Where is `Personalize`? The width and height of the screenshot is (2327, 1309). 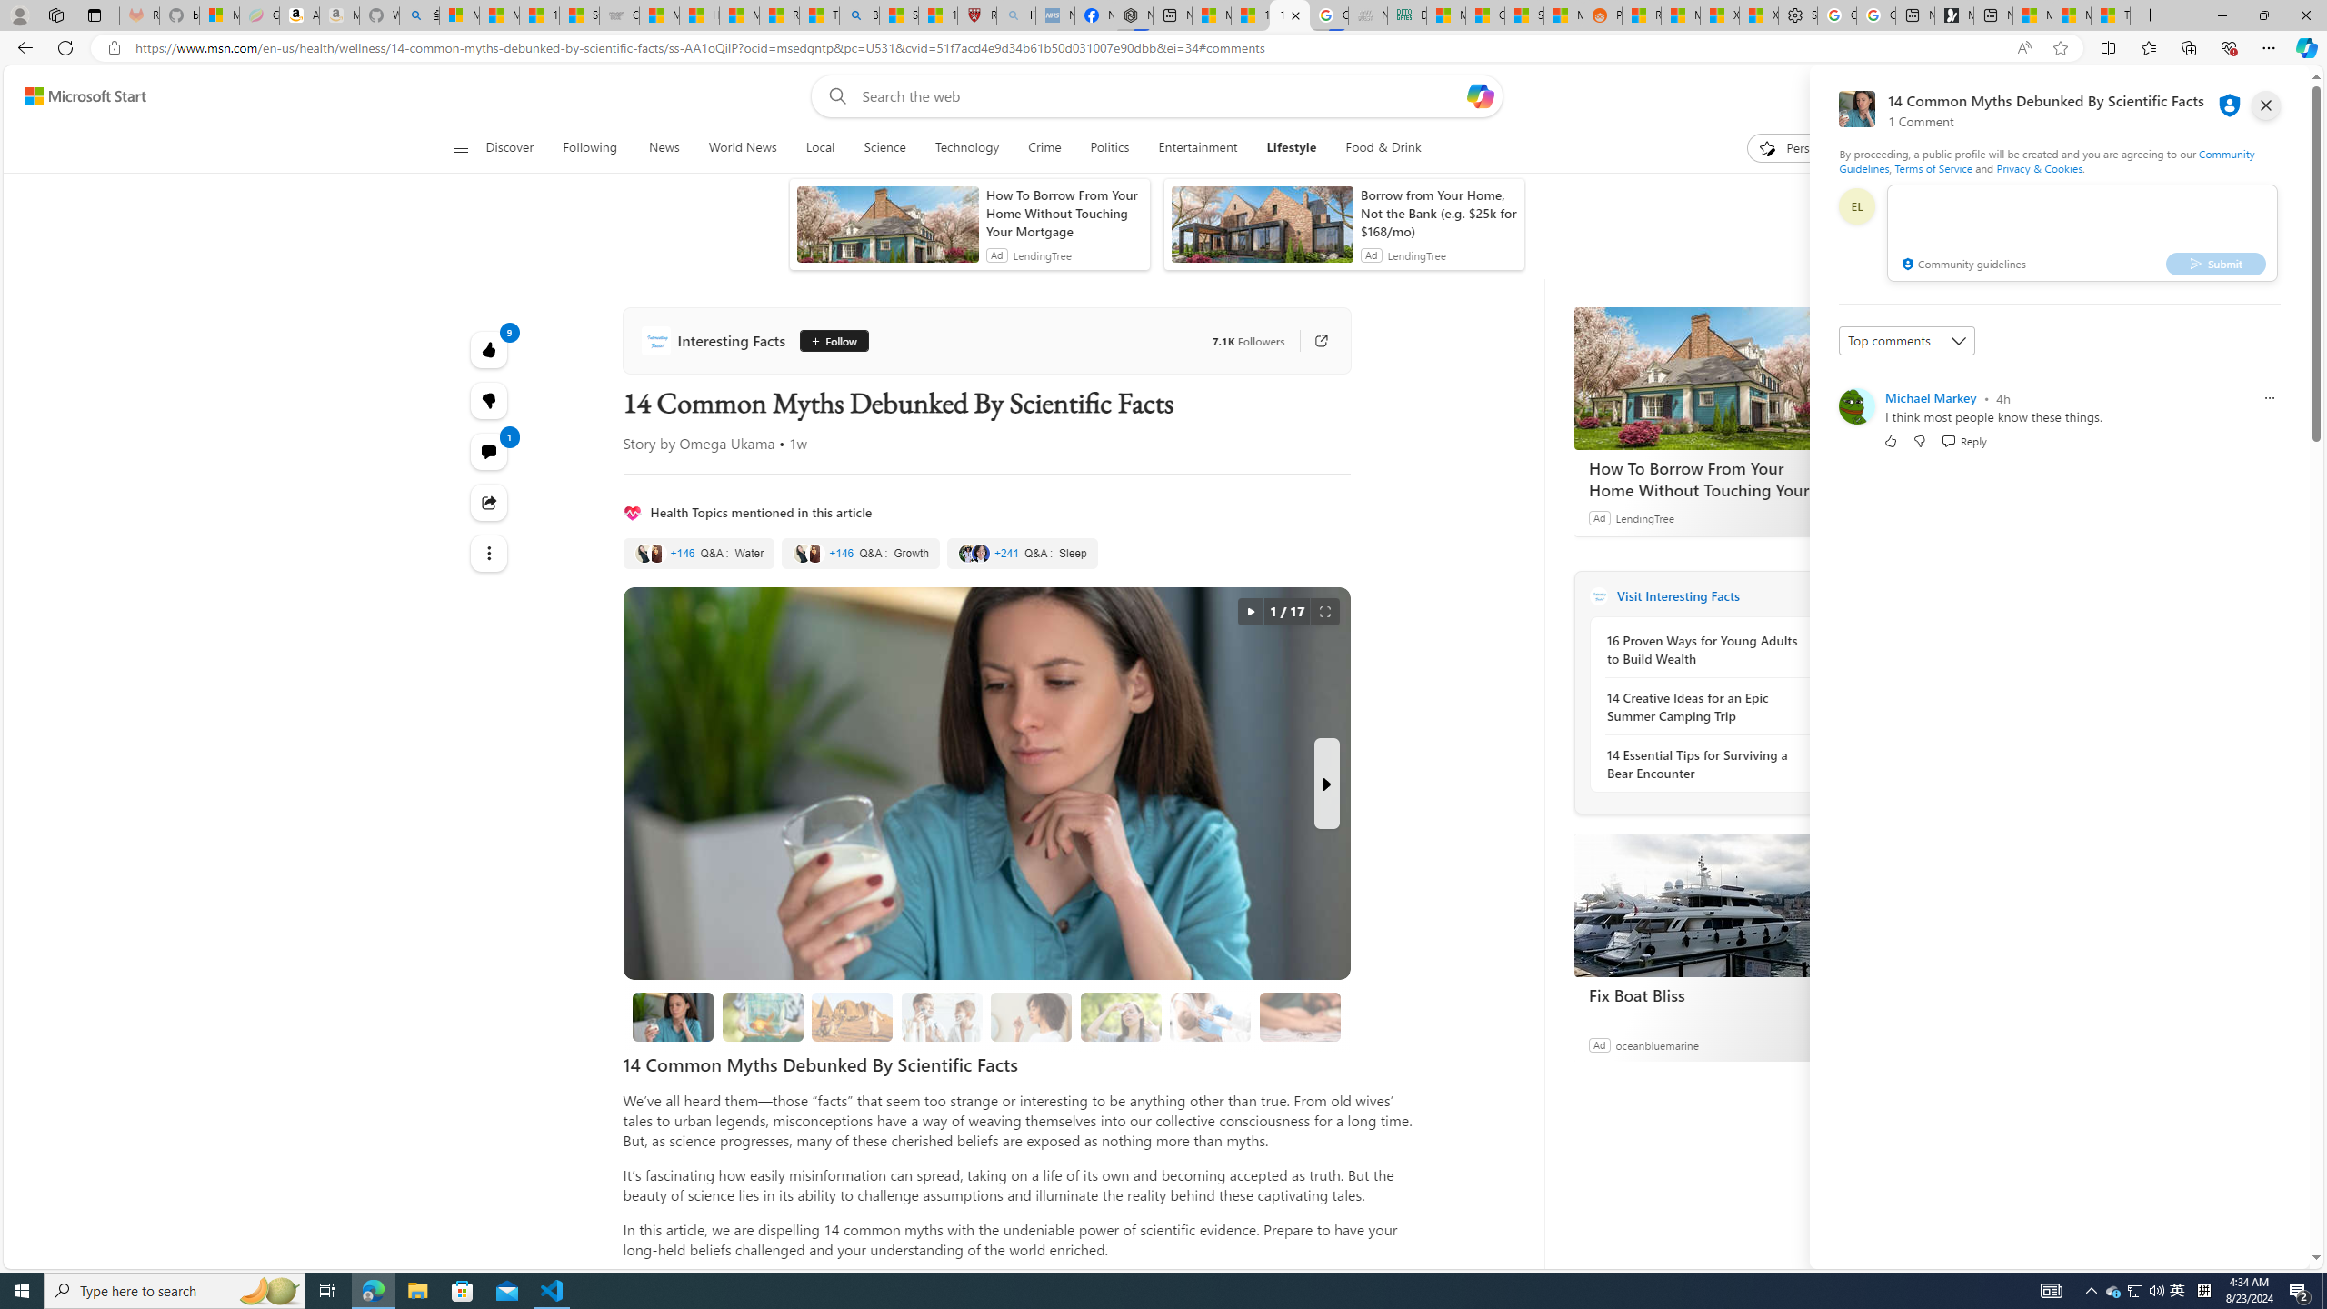
Personalize is located at coordinates (1803, 148).